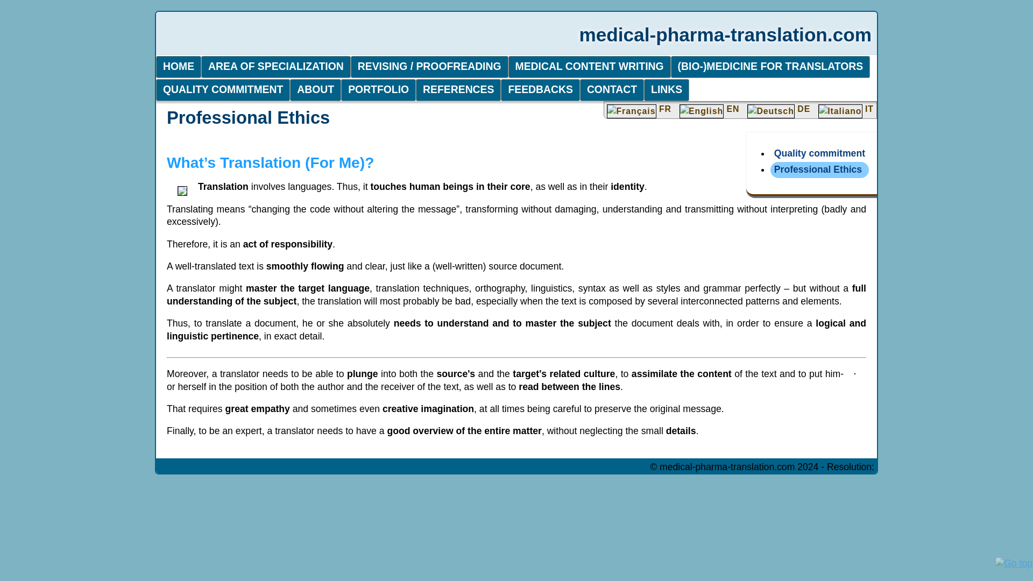  What do you see at coordinates (818, 169) in the screenshot?
I see `Professional Ethics` at bounding box center [818, 169].